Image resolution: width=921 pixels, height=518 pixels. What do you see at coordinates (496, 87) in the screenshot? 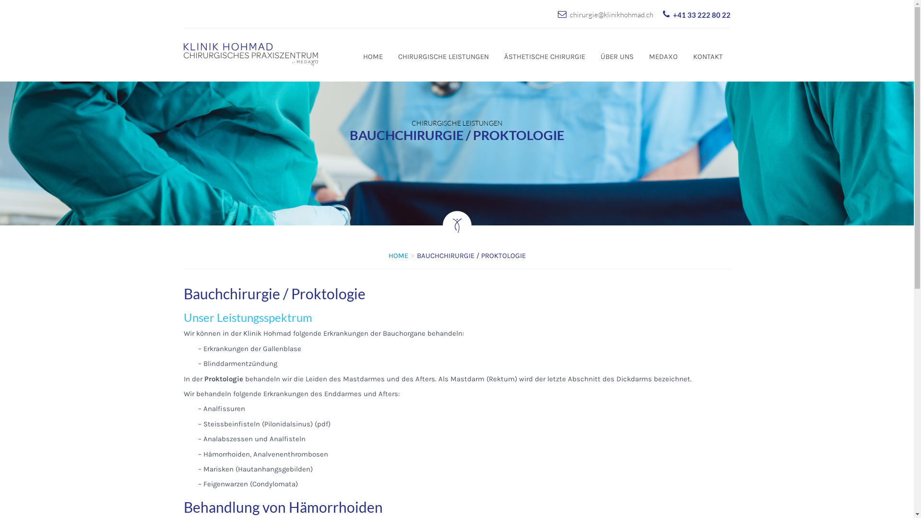
I see `BAUCHCHIRURGIE / PROKTOLOGIE` at bounding box center [496, 87].